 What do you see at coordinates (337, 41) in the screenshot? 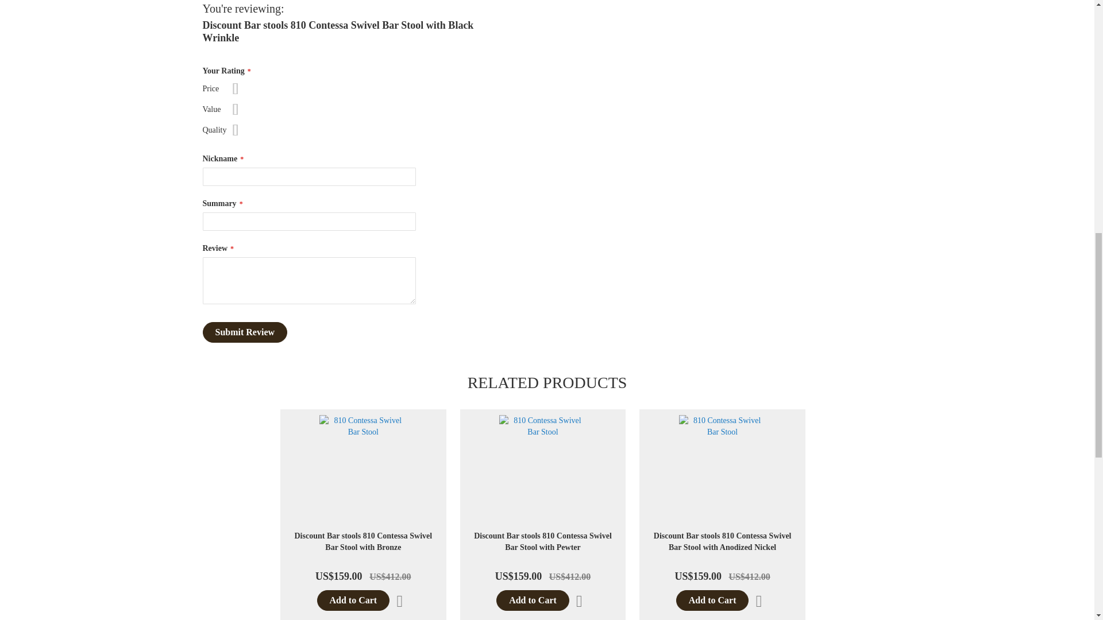
I see `Scratch and dent Bar Stools` at bounding box center [337, 41].